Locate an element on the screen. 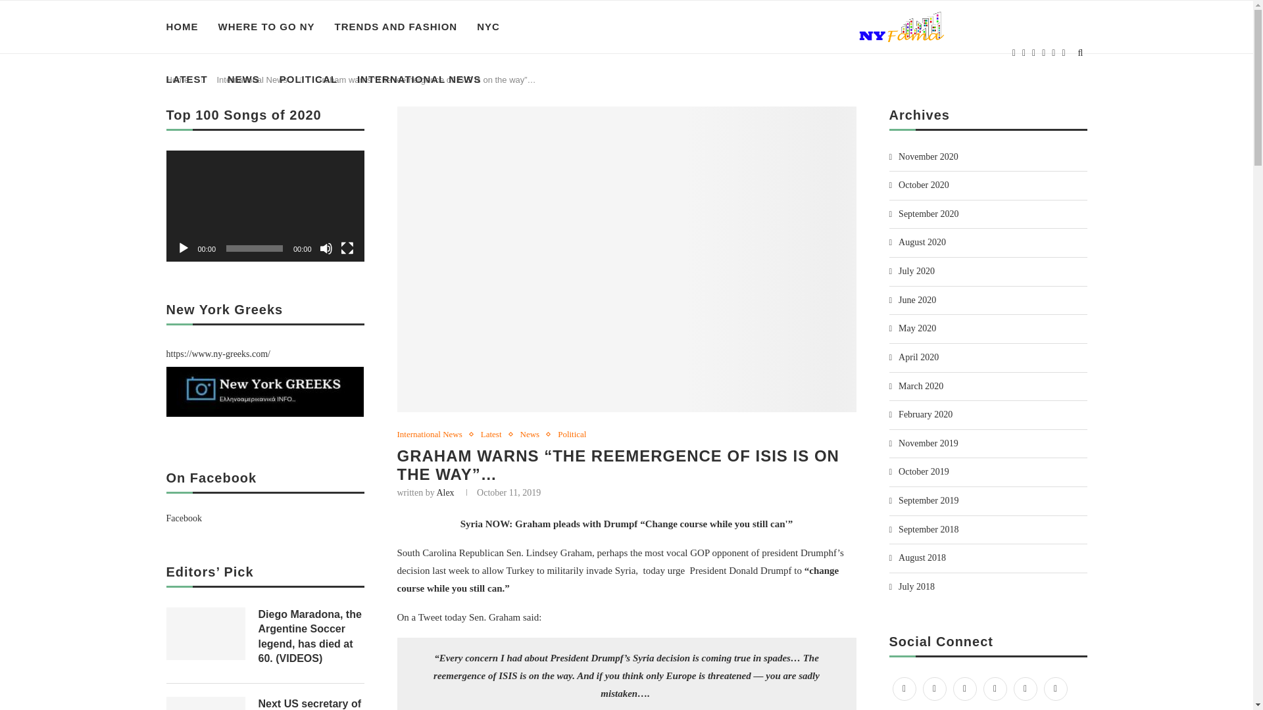 The width and height of the screenshot is (1263, 710). International News is located at coordinates (433, 434).